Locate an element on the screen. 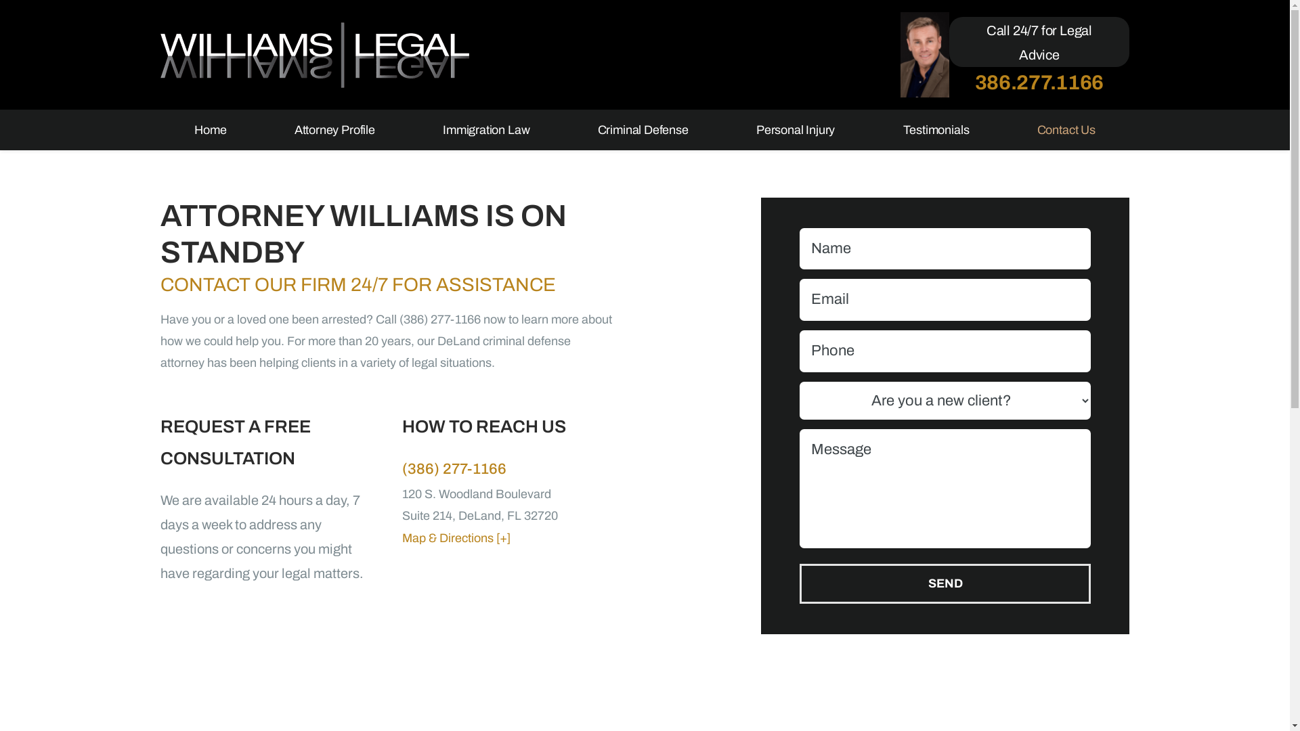  Immigration Law is located at coordinates (486, 130).